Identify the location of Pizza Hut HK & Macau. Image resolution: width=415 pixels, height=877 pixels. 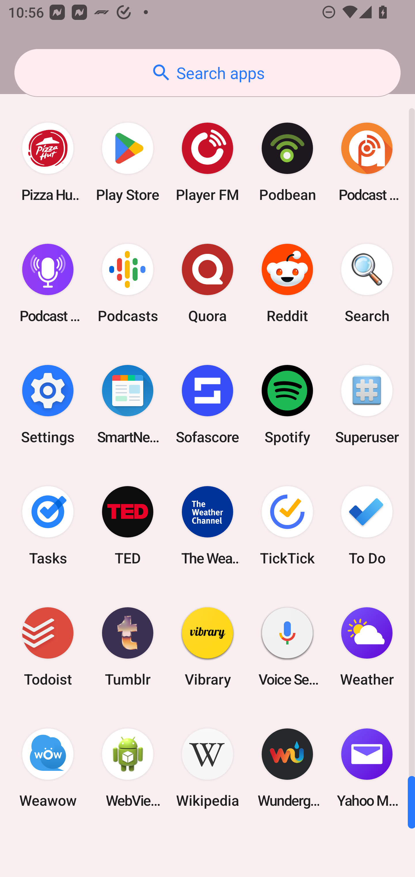
(48, 162).